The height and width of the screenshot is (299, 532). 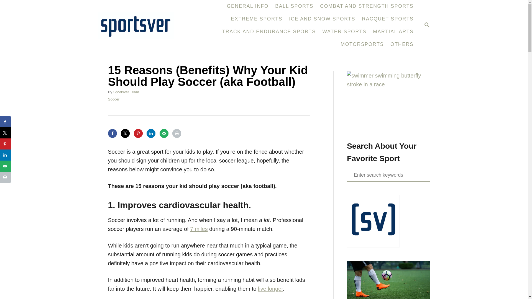 What do you see at coordinates (248, 6) in the screenshot?
I see `GENERAL INFO` at bounding box center [248, 6].